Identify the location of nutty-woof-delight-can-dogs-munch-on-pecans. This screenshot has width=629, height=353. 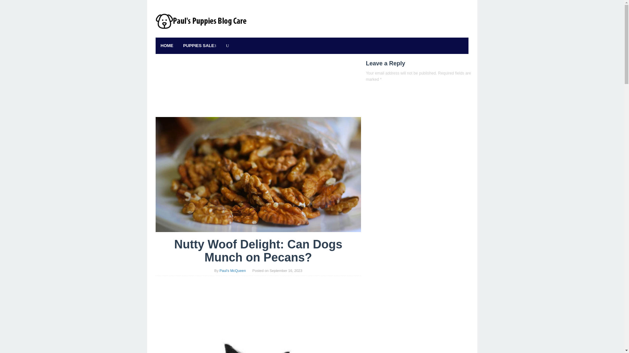
(258, 174).